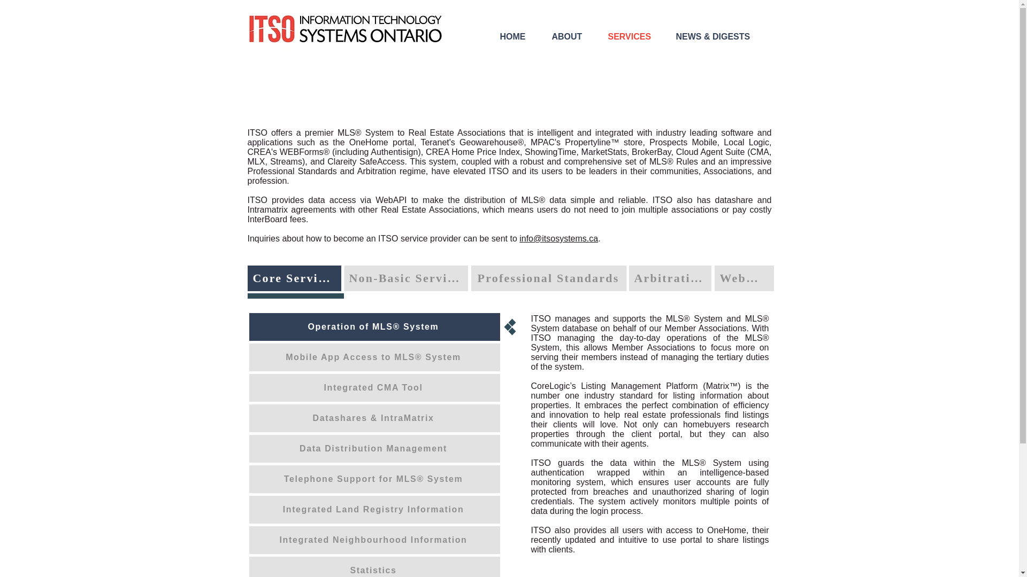 The height and width of the screenshot is (577, 1027). What do you see at coordinates (670, 278) in the screenshot?
I see `Arbitration` at bounding box center [670, 278].